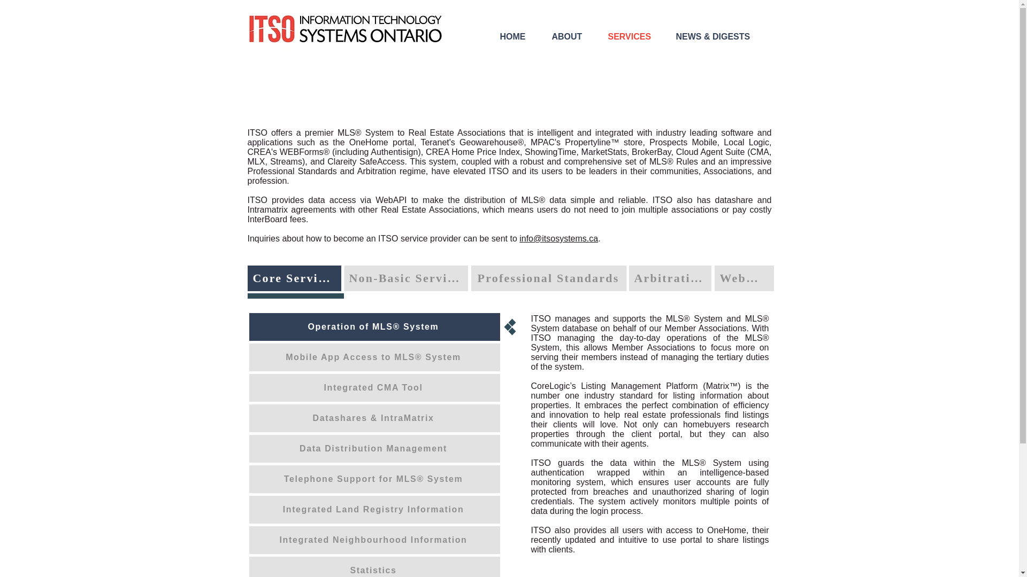 The height and width of the screenshot is (577, 1027). What do you see at coordinates (670, 278) in the screenshot?
I see `Arbitration` at bounding box center [670, 278].